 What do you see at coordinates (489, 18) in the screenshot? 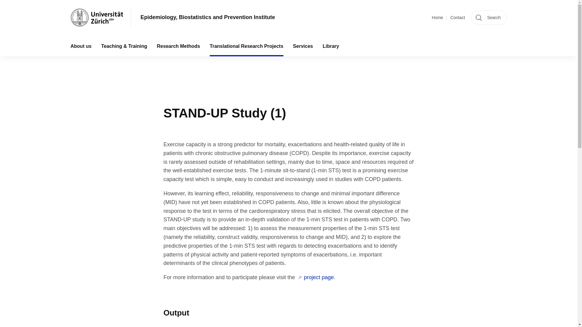
I see `Search` at bounding box center [489, 18].